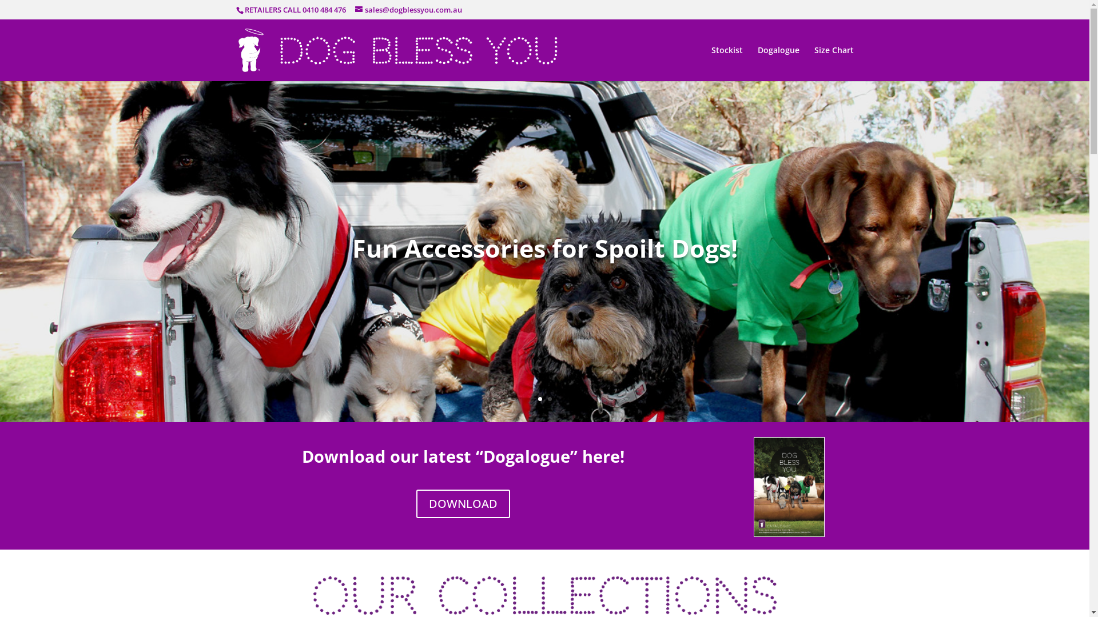  What do you see at coordinates (727, 63) in the screenshot?
I see `Stockist` at bounding box center [727, 63].